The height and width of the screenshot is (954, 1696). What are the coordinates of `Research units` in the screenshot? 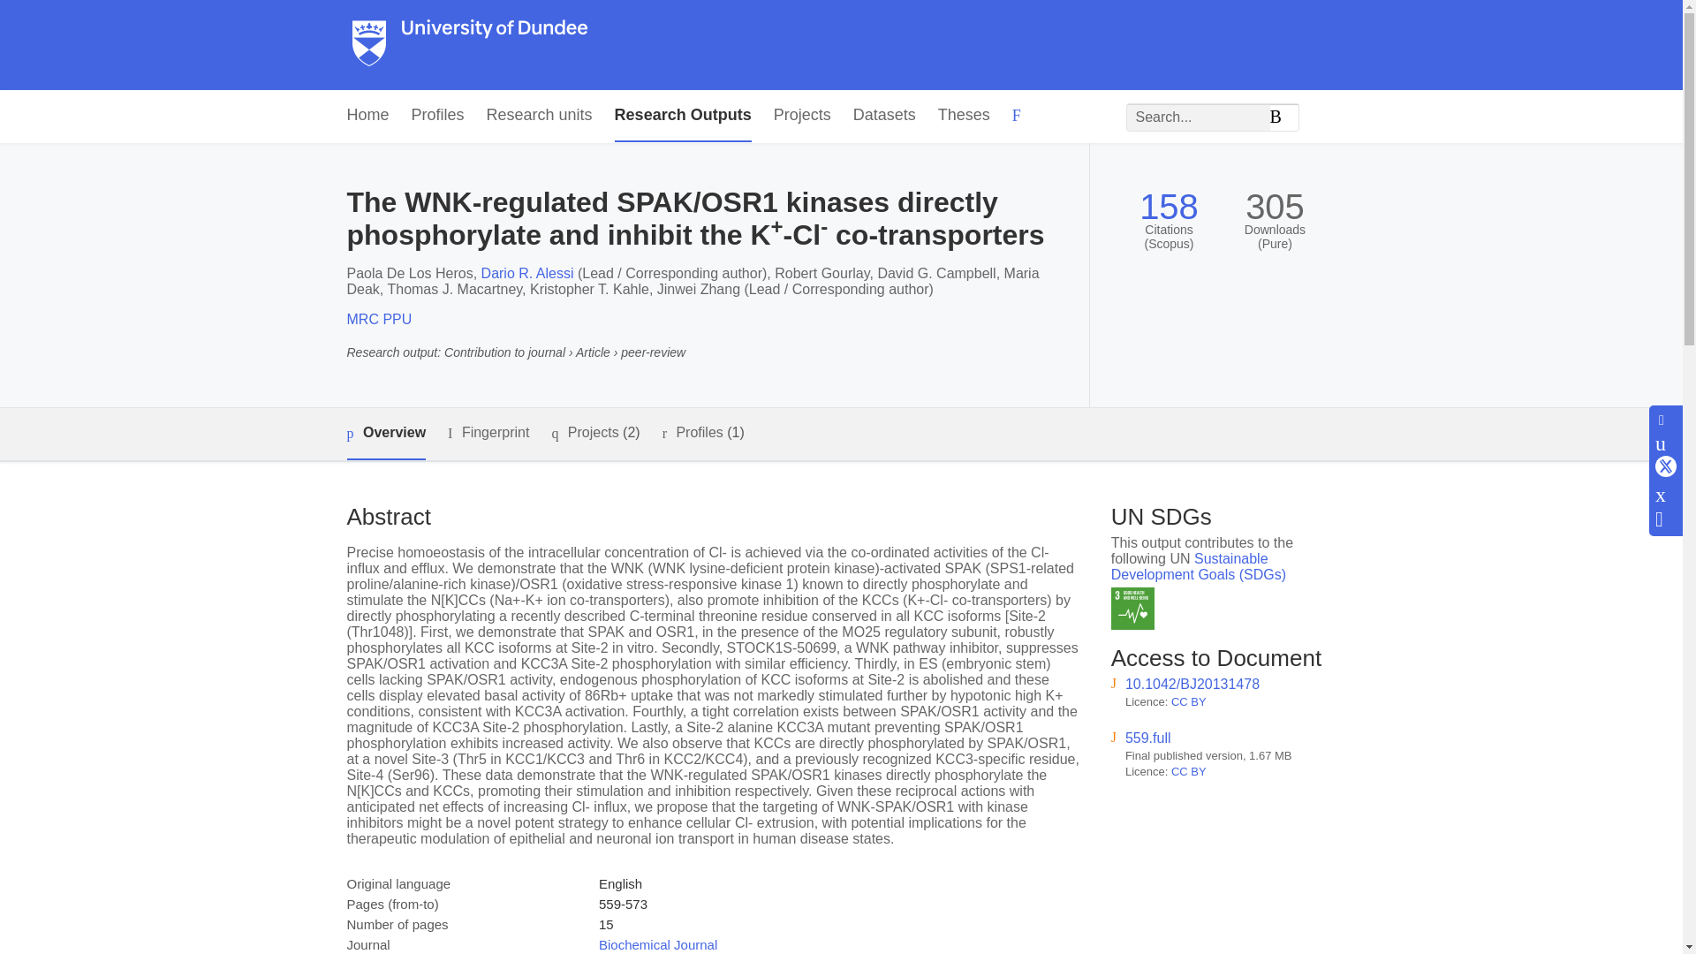 It's located at (539, 115).